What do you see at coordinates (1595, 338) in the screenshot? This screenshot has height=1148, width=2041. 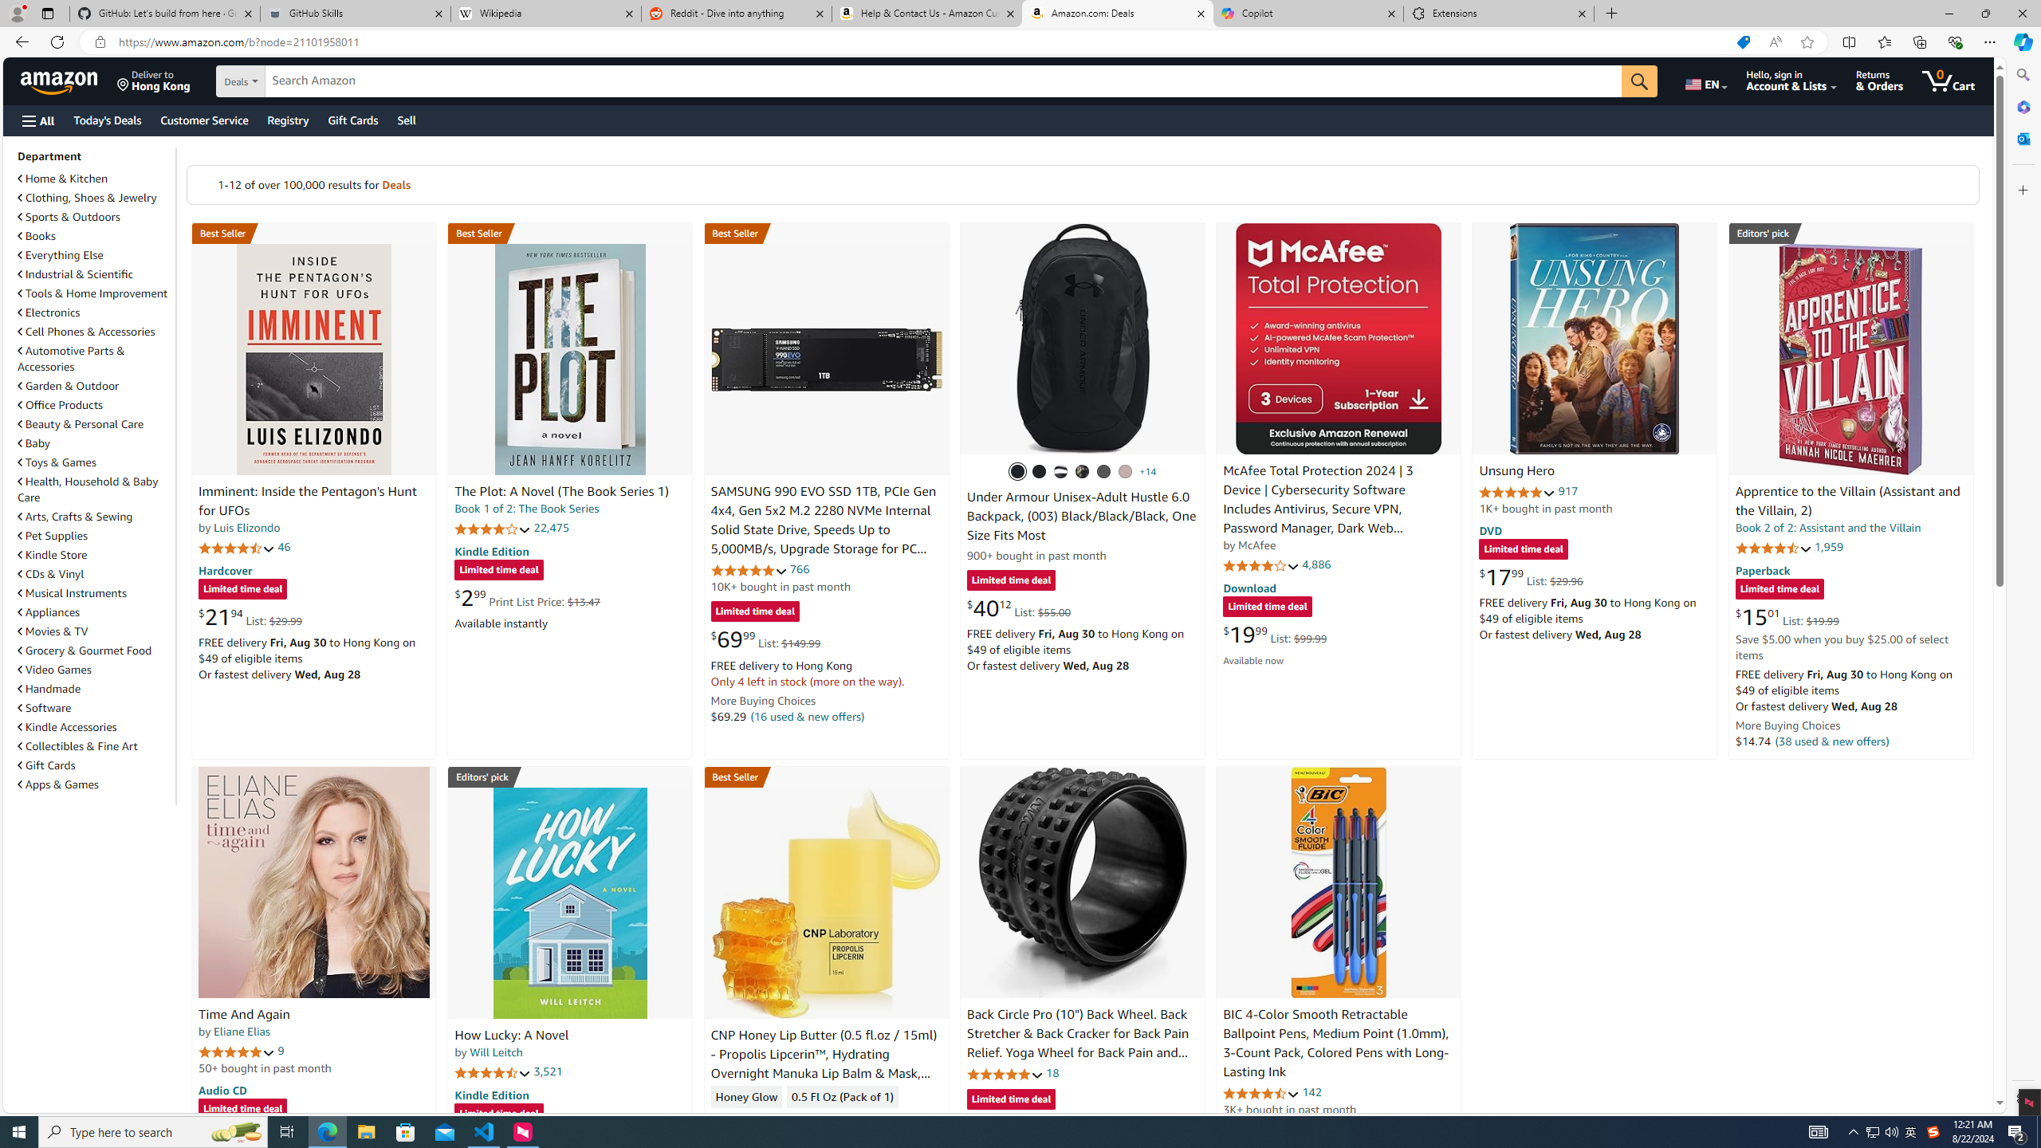 I see `Unsung Hero` at bounding box center [1595, 338].